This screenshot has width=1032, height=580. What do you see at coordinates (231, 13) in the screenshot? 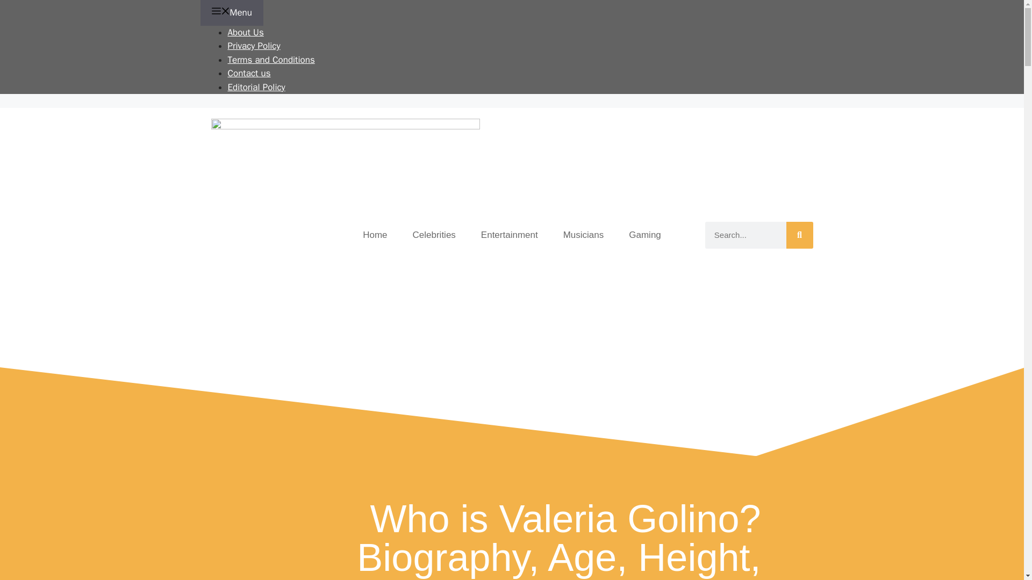
I see `Menu` at bounding box center [231, 13].